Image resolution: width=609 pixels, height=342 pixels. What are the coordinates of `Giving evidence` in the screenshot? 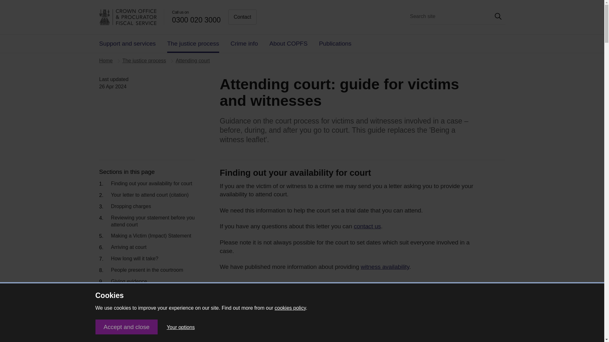 It's located at (129, 282).